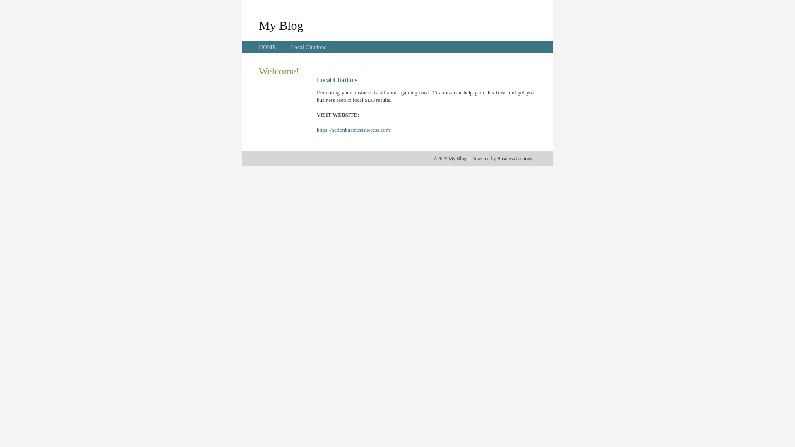 The image size is (795, 447). I want to click on Local Citations, so click(308, 47).